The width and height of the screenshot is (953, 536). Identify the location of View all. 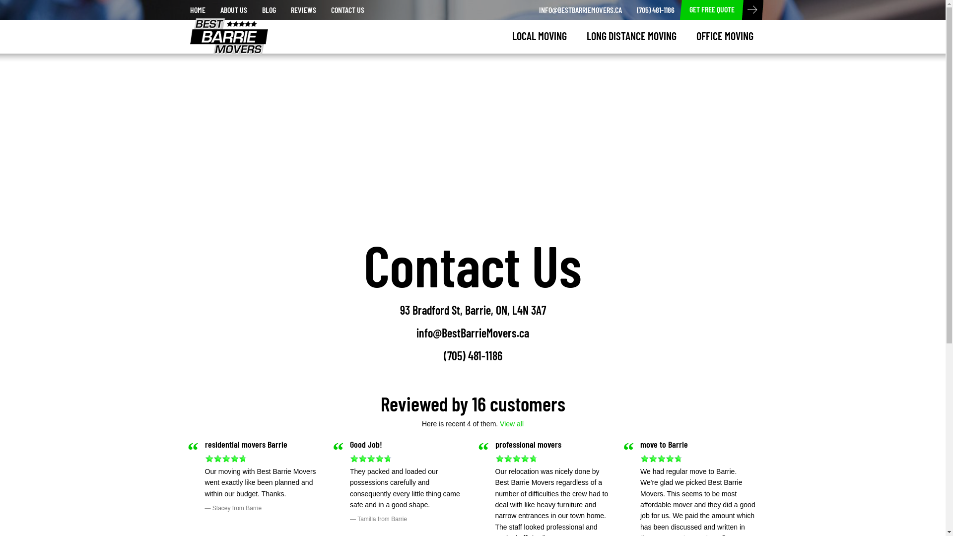
(512, 424).